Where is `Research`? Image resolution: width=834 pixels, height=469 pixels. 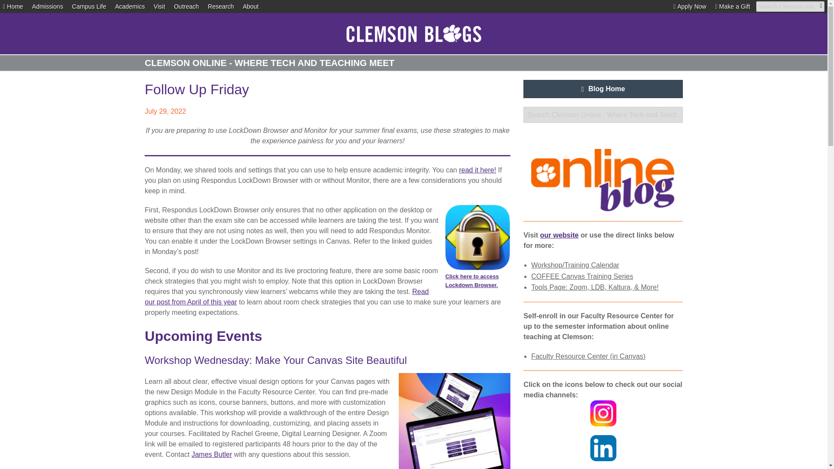 Research is located at coordinates (221, 6).